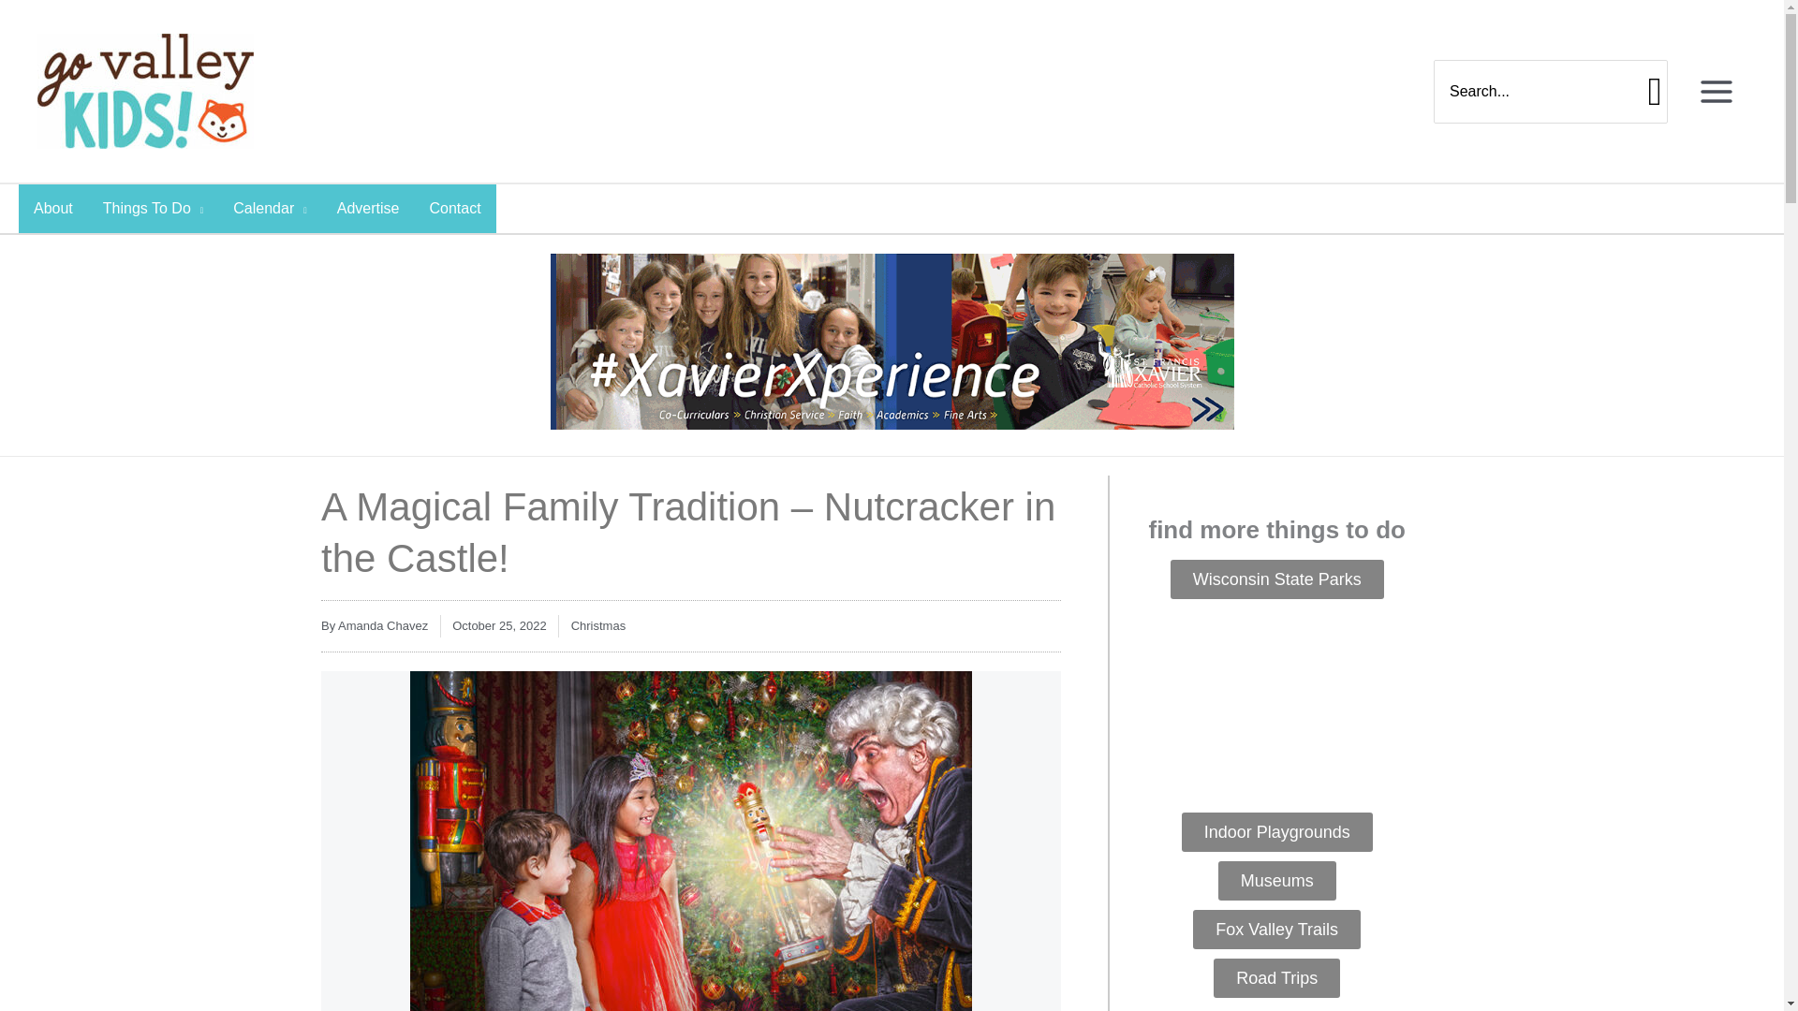 The height and width of the screenshot is (1011, 1798). What do you see at coordinates (499, 625) in the screenshot?
I see `October 25, 2022` at bounding box center [499, 625].